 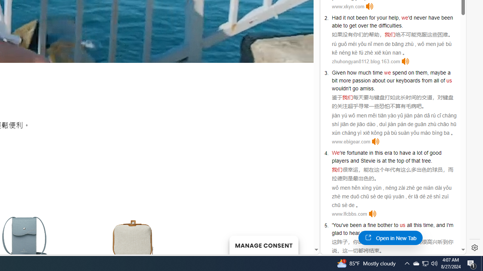 I want to click on is, so click(x=378, y=160).